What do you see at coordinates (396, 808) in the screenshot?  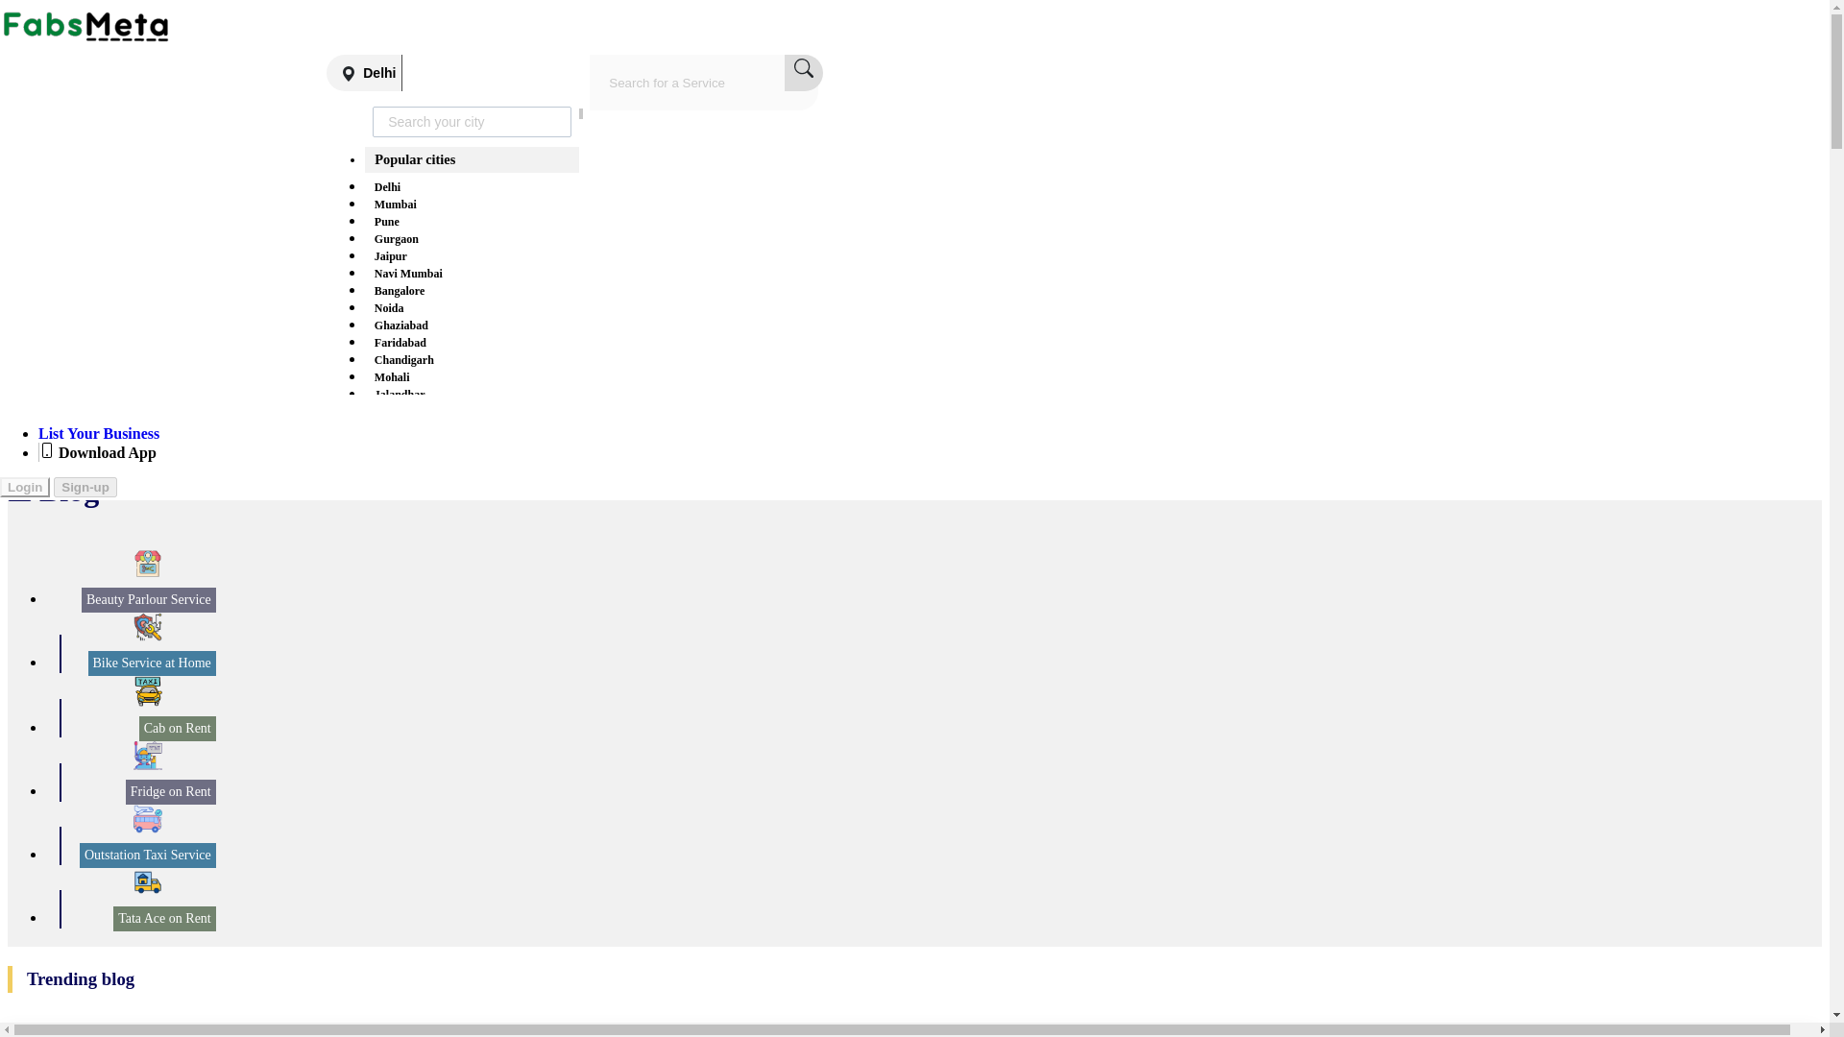 I see `Jabalpur` at bounding box center [396, 808].